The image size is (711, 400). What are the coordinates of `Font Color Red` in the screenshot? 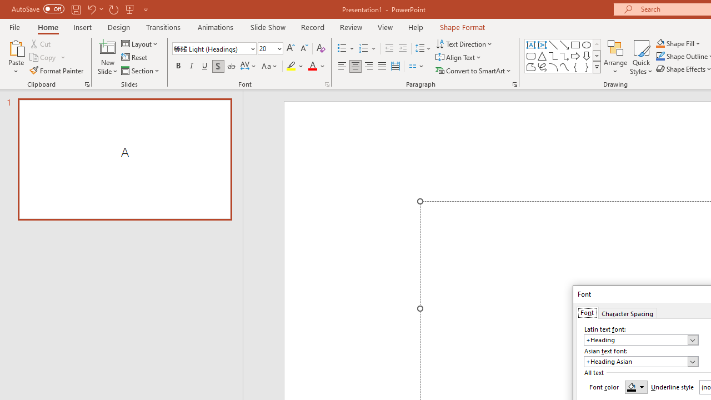 It's located at (312, 67).